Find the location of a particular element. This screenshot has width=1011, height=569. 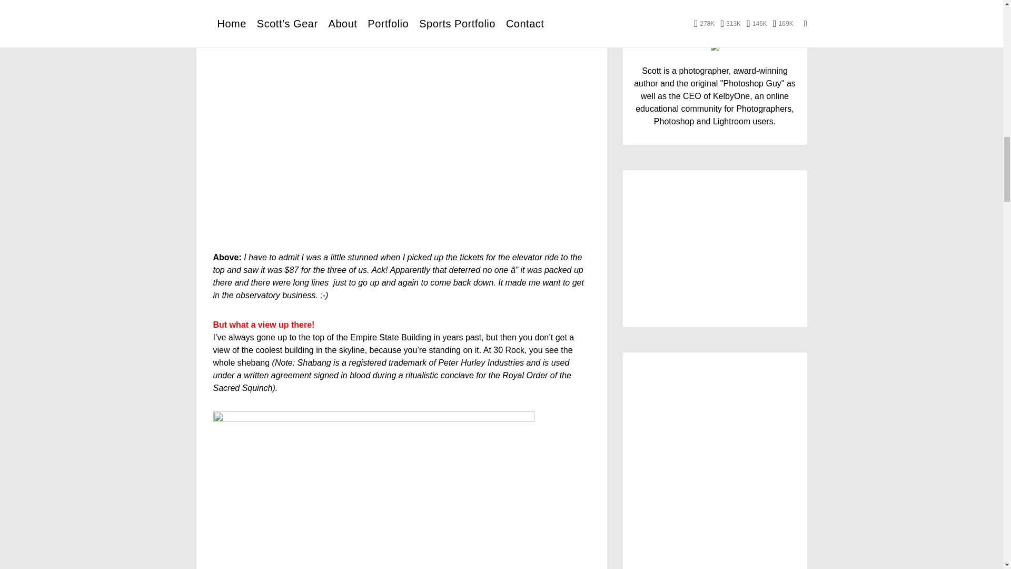

Tuesday is located at coordinates (667, 237).